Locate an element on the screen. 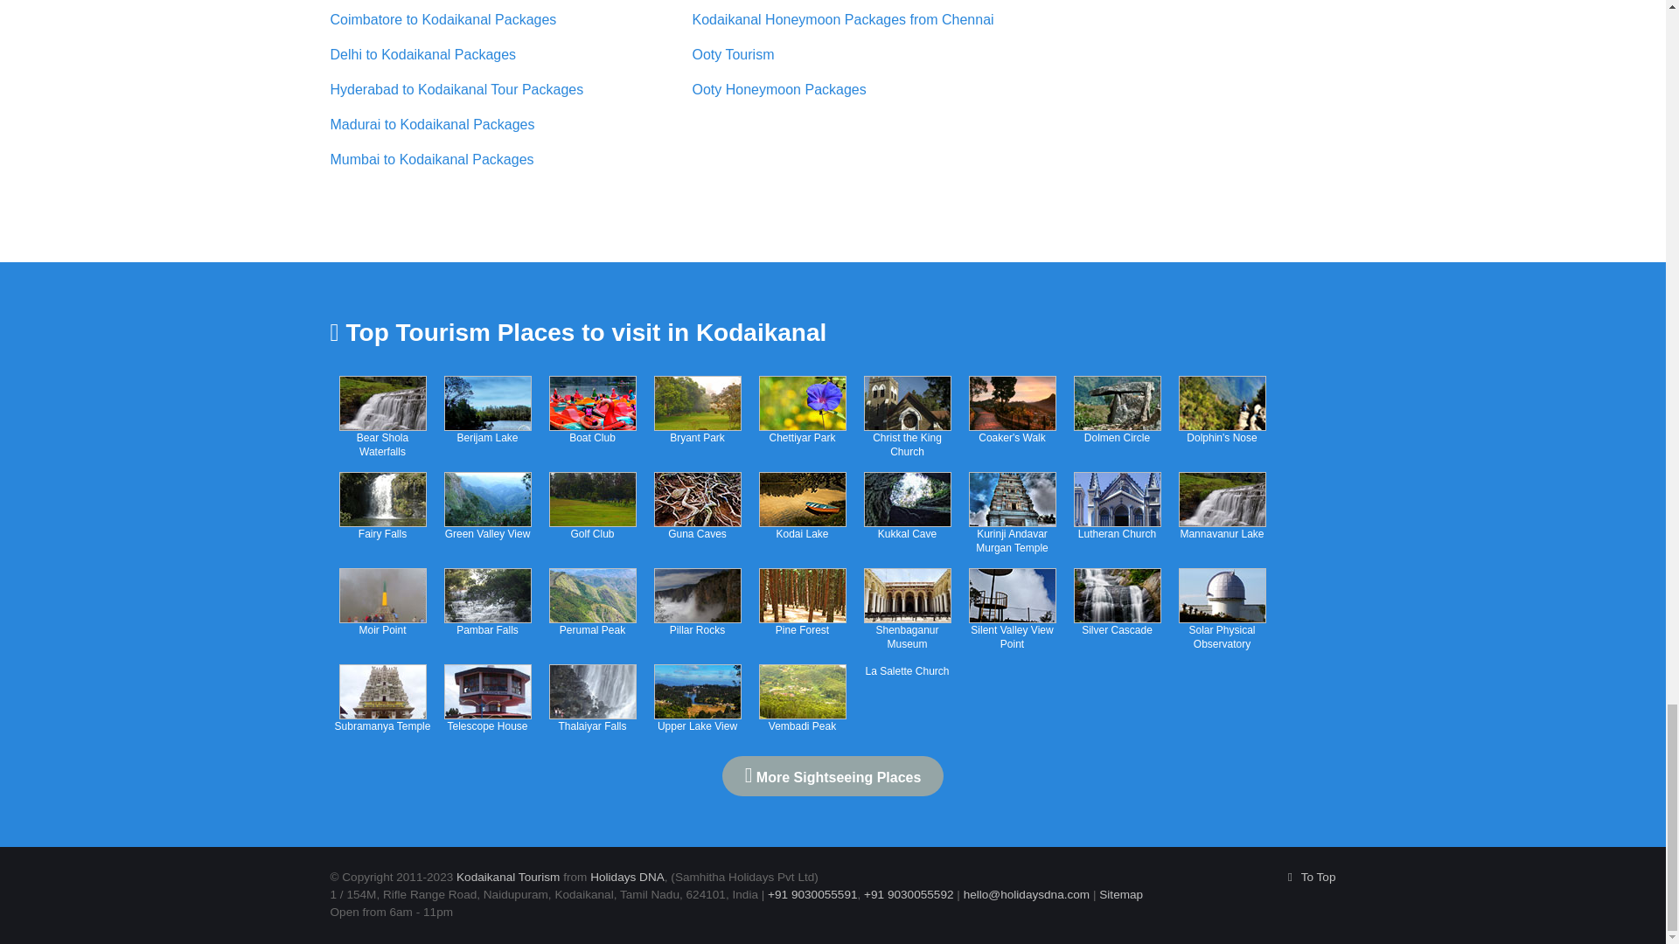 The image size is (1679, 944). Coimbatore to Kodaikanal Packages is located at coordinates (444, 19).